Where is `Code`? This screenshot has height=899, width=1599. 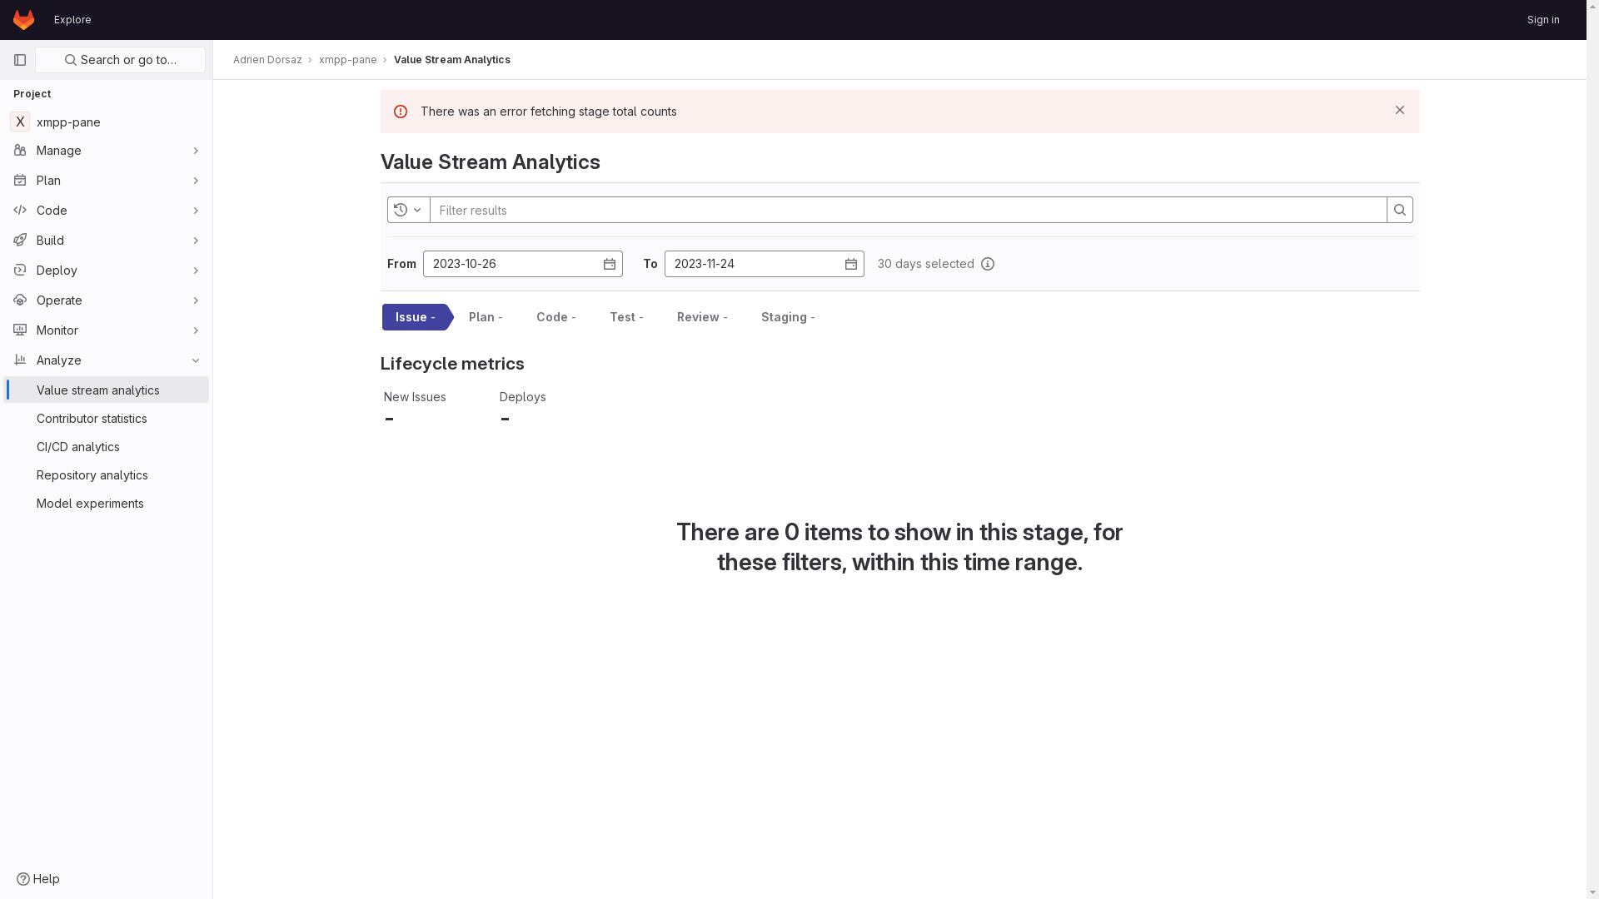
Code is located at coordinates (107, 210).